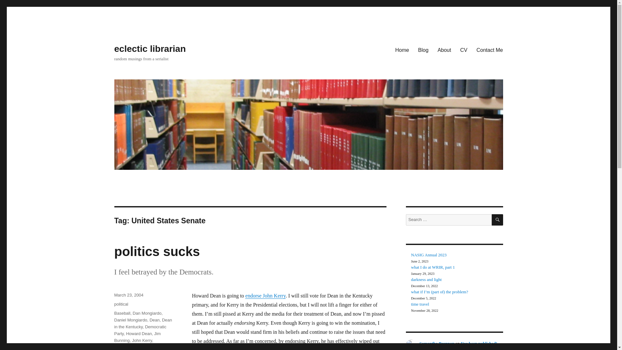 The height and width of the screenshot is (350, 622). What do you see at coordinates (130, 320) in the screenshot?
I see `Daniel Mongiardo` at bounding box center [130, 320].